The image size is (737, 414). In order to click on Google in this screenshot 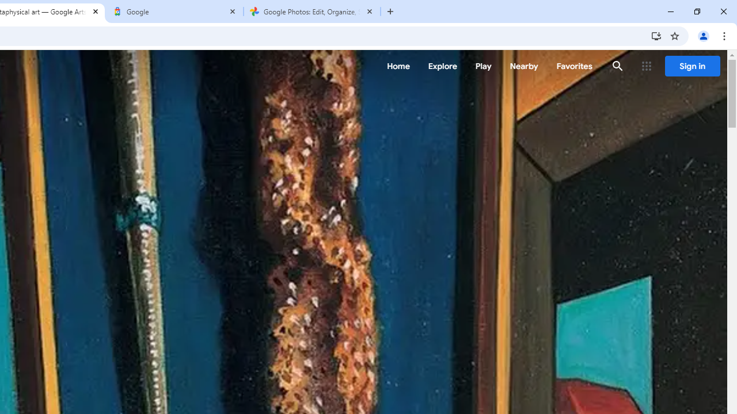, I will do `click(175, 11)`.